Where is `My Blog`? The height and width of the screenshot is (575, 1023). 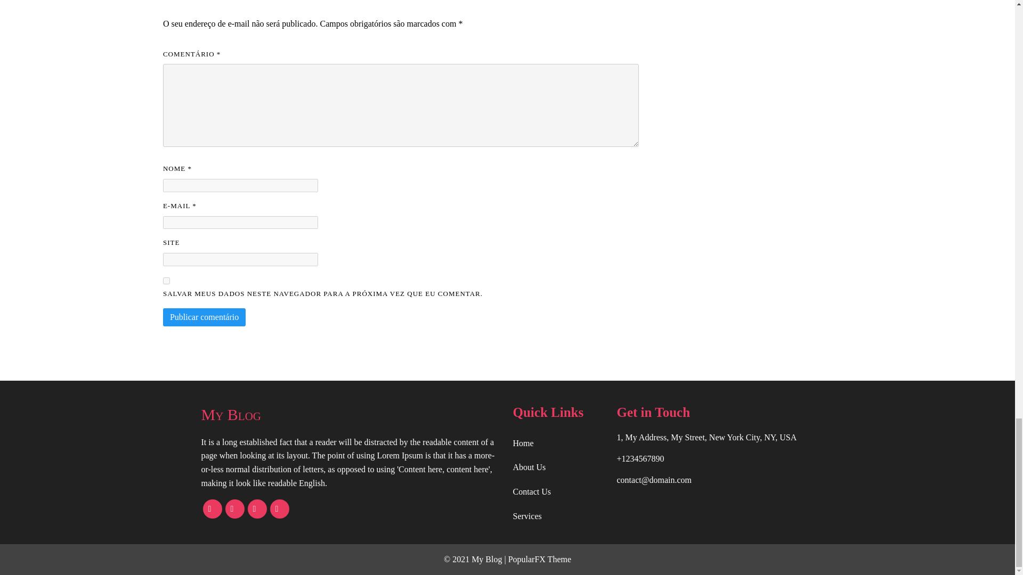
My Blog is located at coordinates (352, 414).